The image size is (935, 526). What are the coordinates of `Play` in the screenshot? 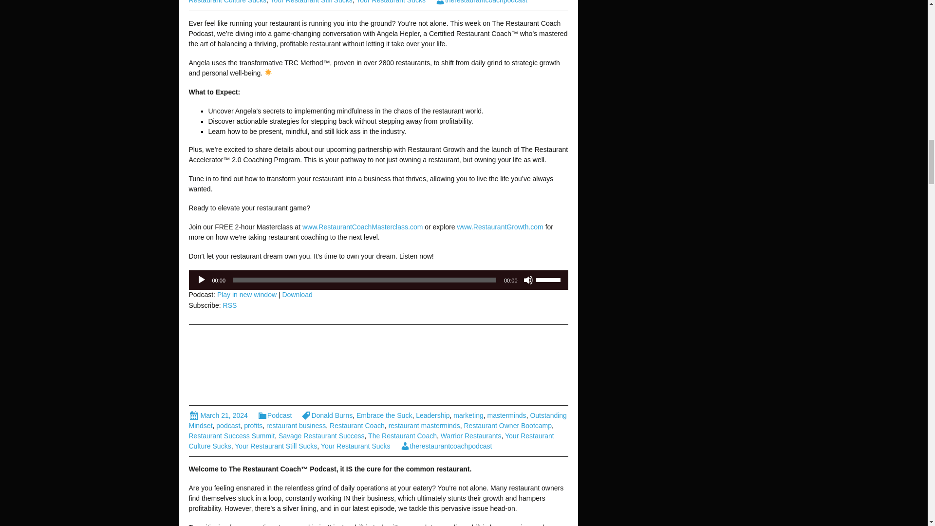 It's located at (202, 280).